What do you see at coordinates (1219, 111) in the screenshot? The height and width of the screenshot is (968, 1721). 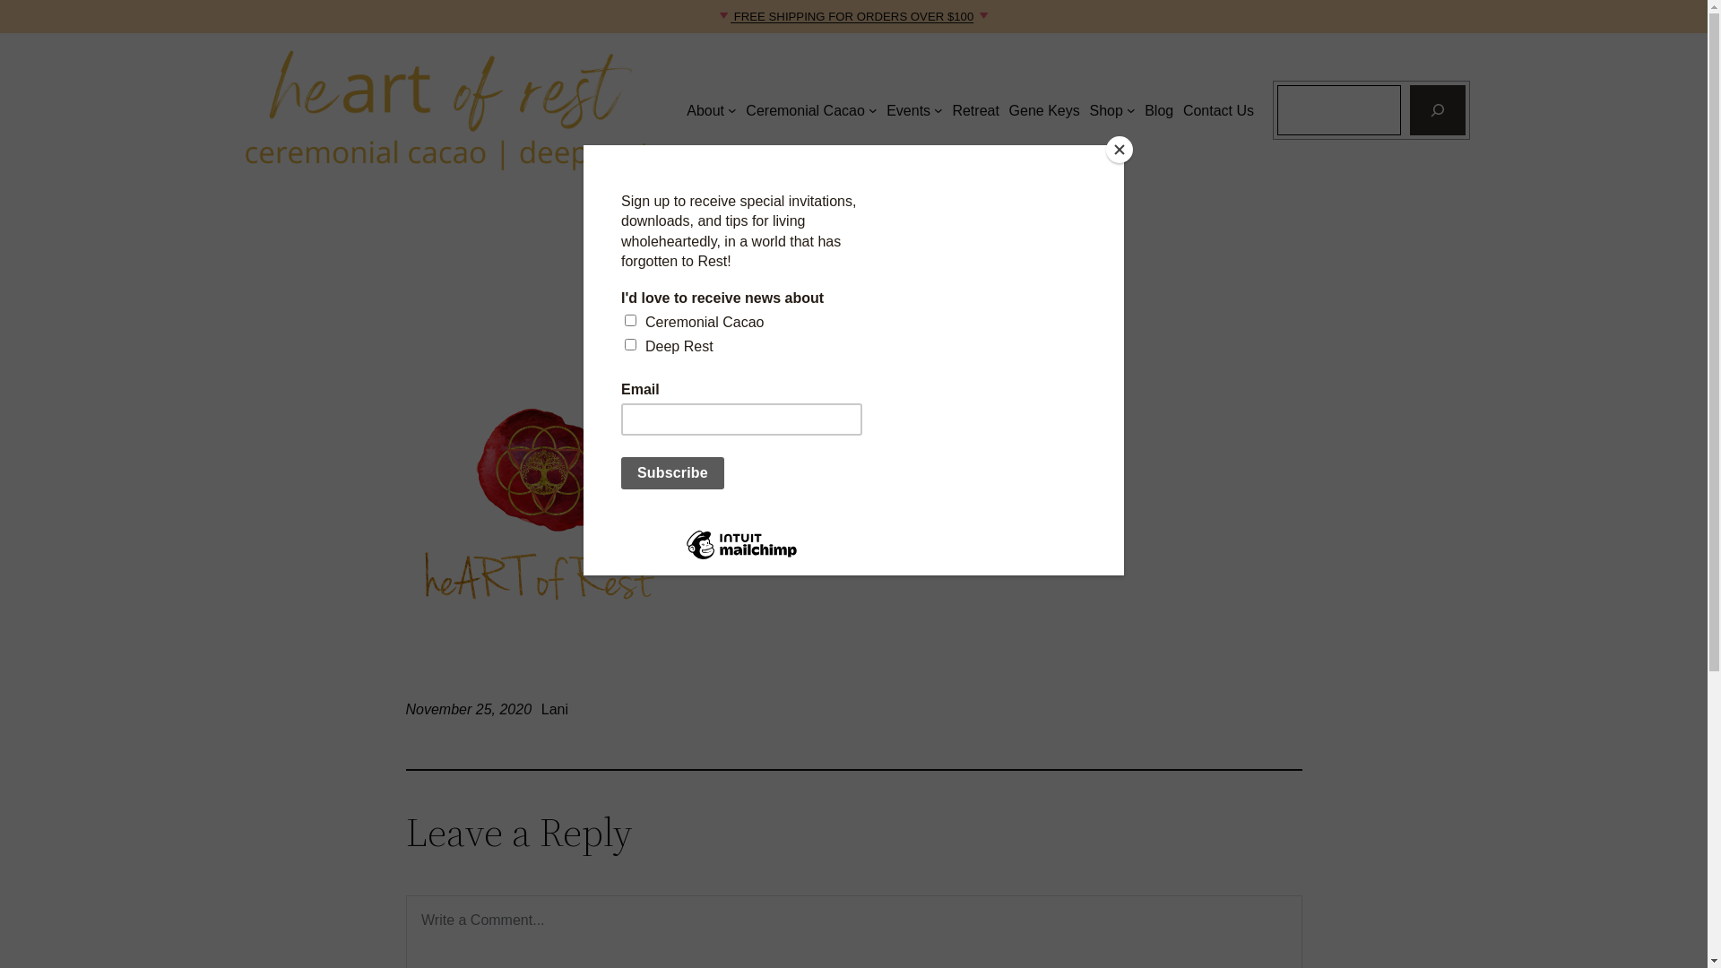 I see `Contact Us` at bounding box center [1219, 111].